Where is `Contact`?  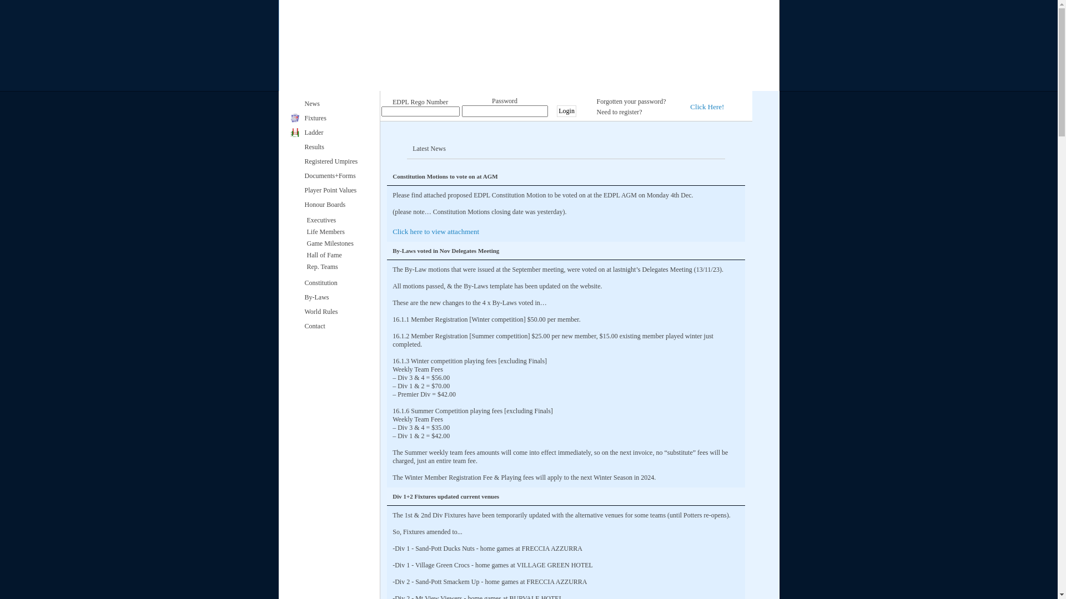 Contact is located at coordinates (335, 326).